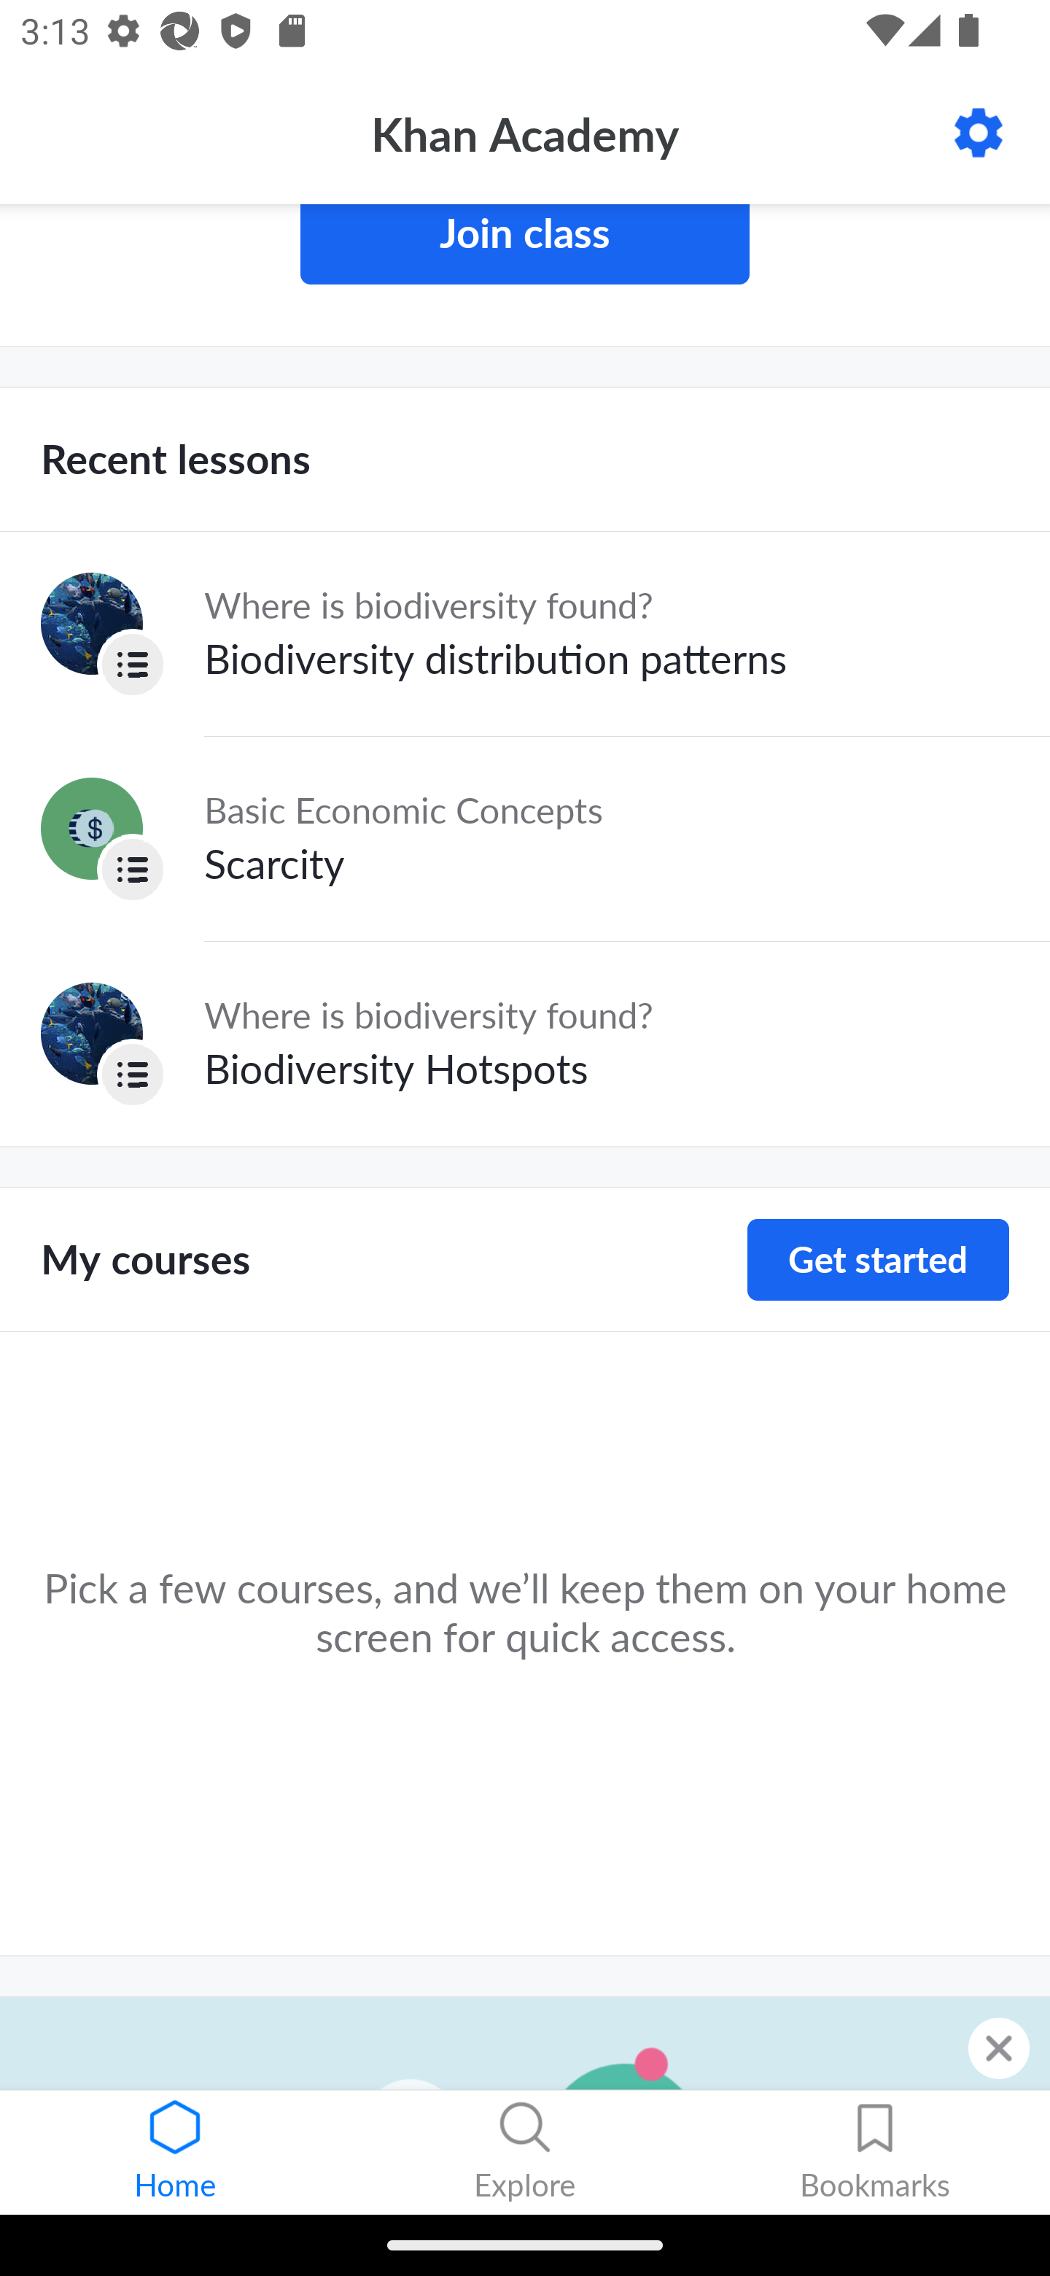  I want to click on Get started, so click(878, 1259).